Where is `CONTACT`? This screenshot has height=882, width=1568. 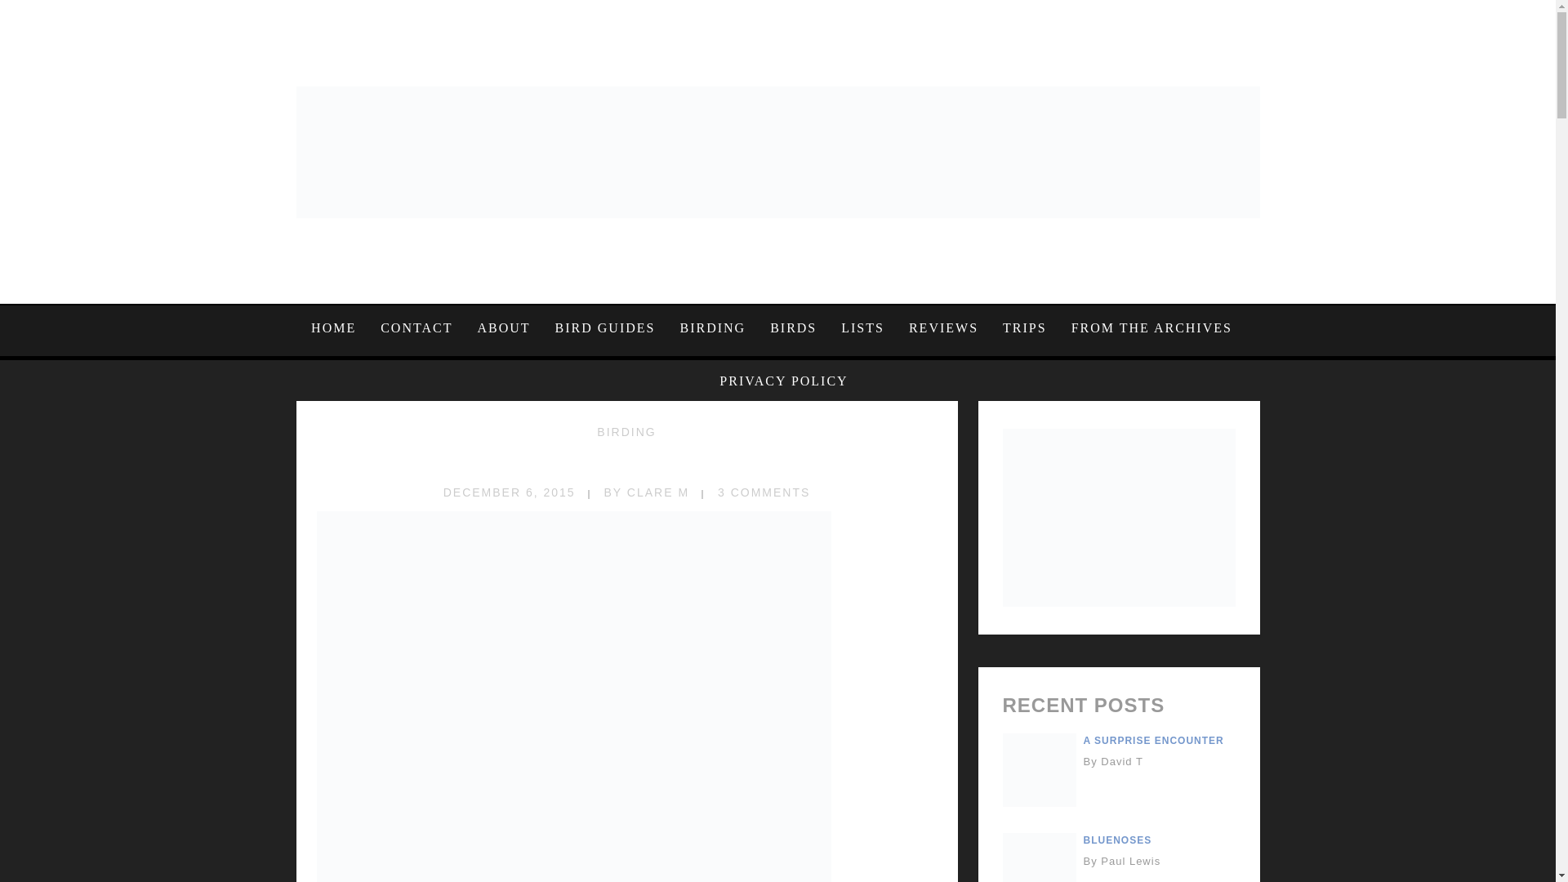
CONTACT is located at coordinates (416, 327).